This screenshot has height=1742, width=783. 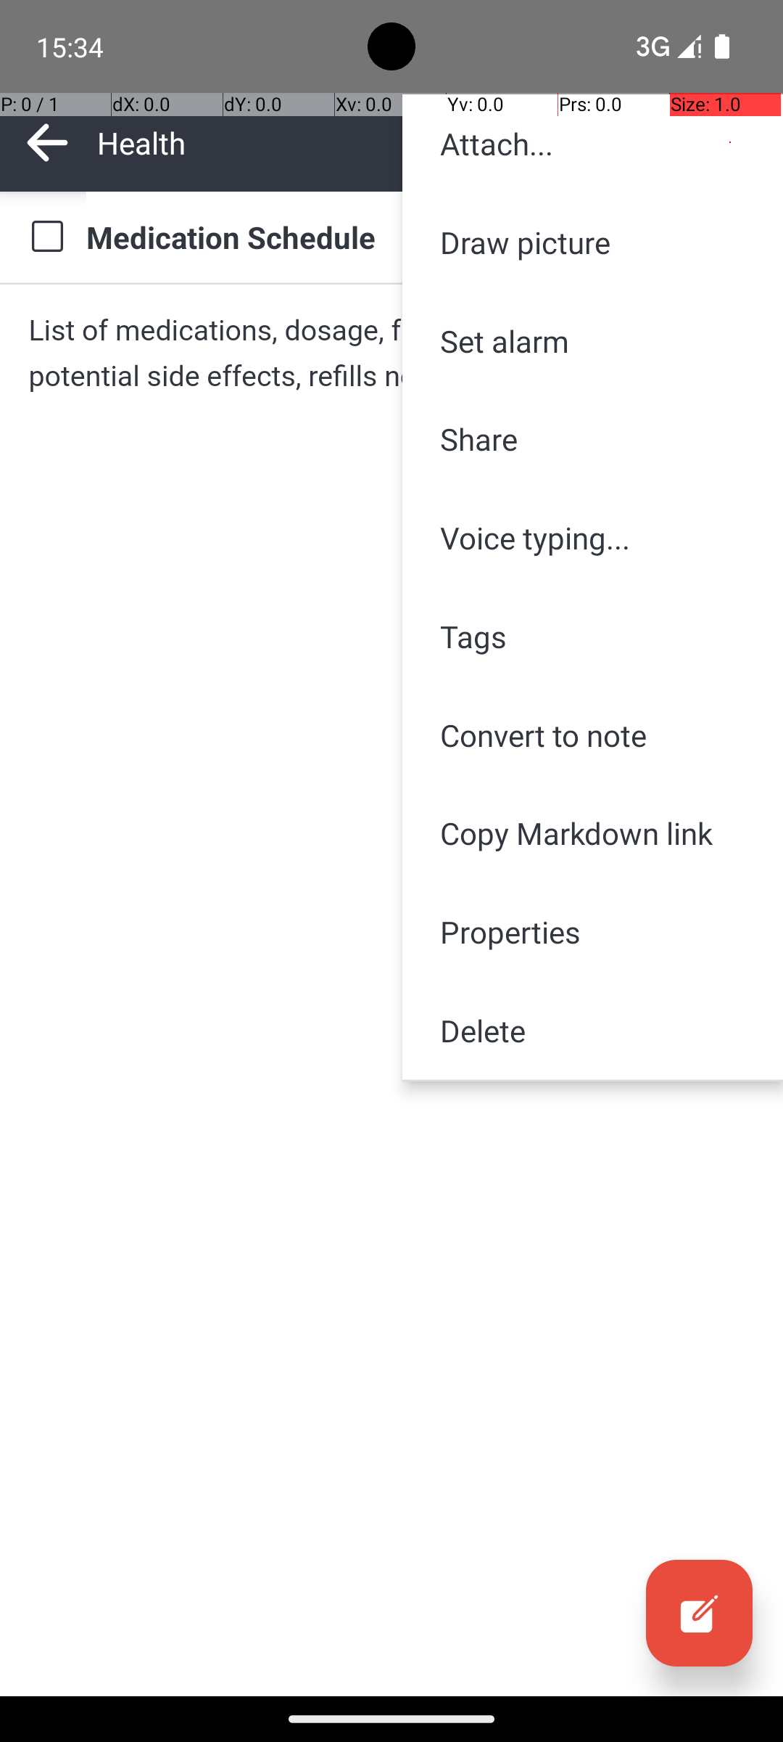 What do you see at coordinates (593, 636) in the screenshot?
I see `Tags` at bounding box center [593, 636].